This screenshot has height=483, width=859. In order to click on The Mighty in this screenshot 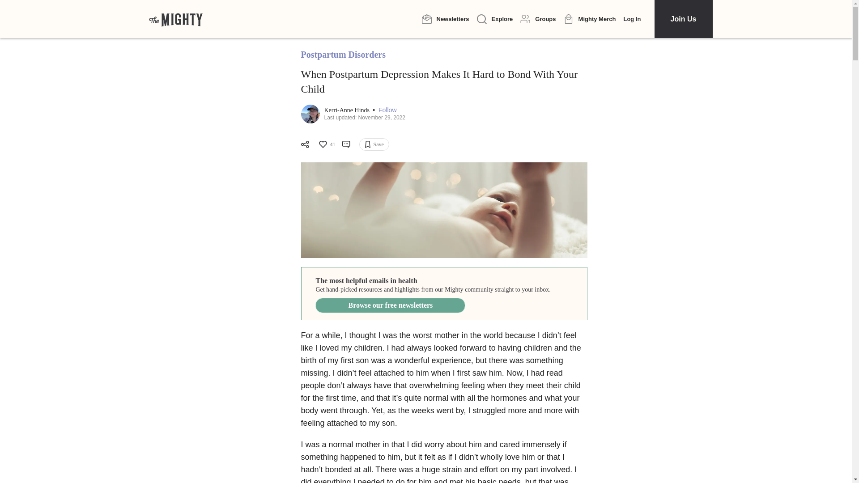, I will do `click(175, 19)`.